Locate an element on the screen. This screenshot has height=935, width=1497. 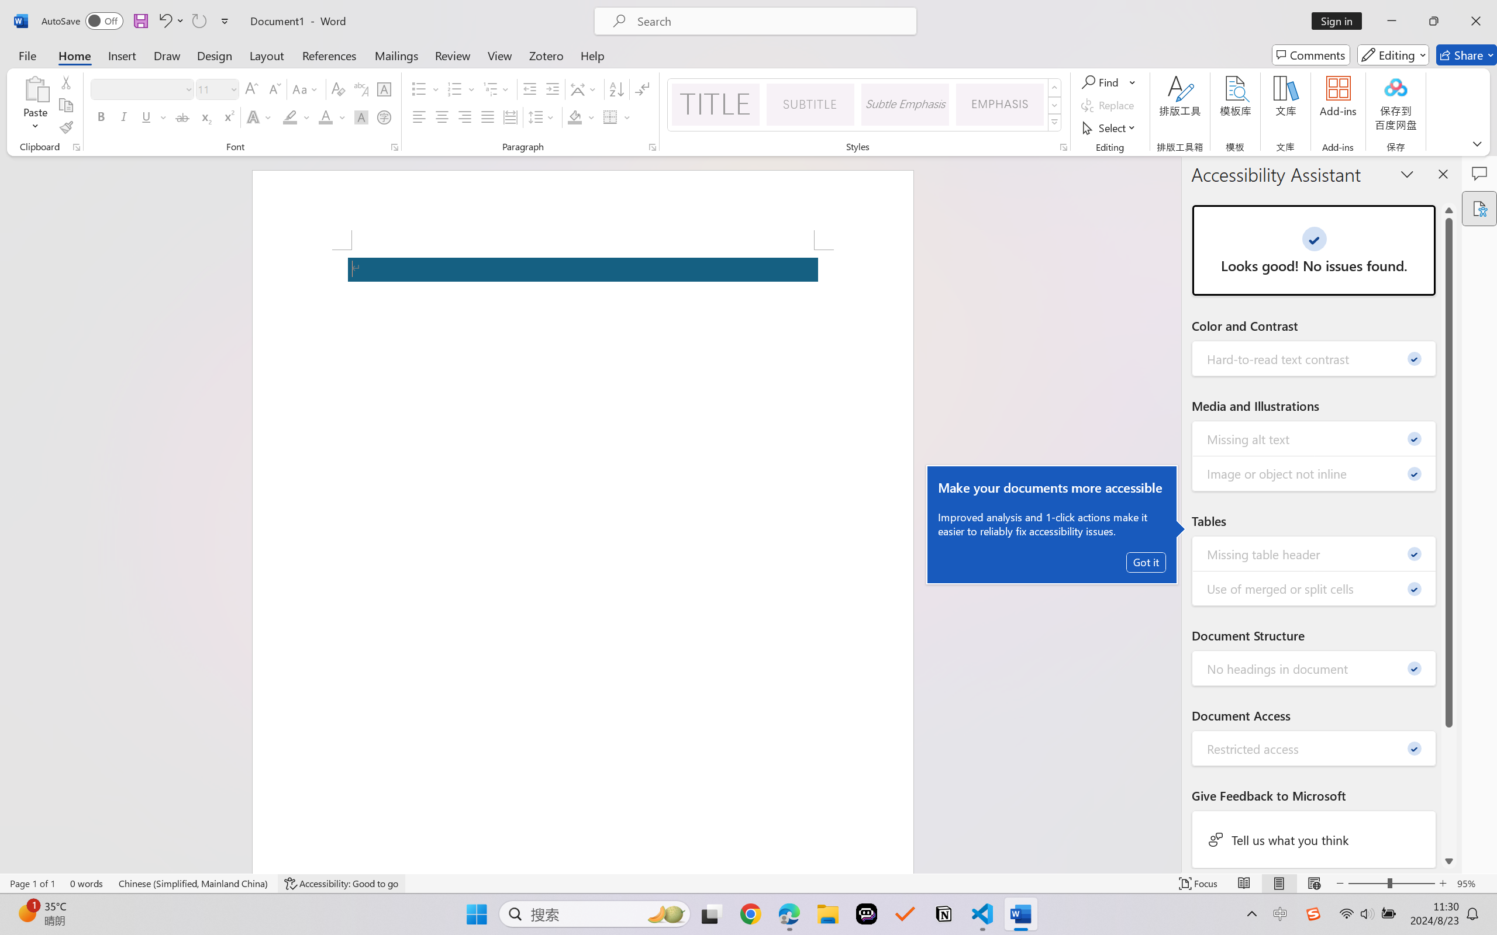
Accessibility Assistant is located at coordinates (1479, 208).